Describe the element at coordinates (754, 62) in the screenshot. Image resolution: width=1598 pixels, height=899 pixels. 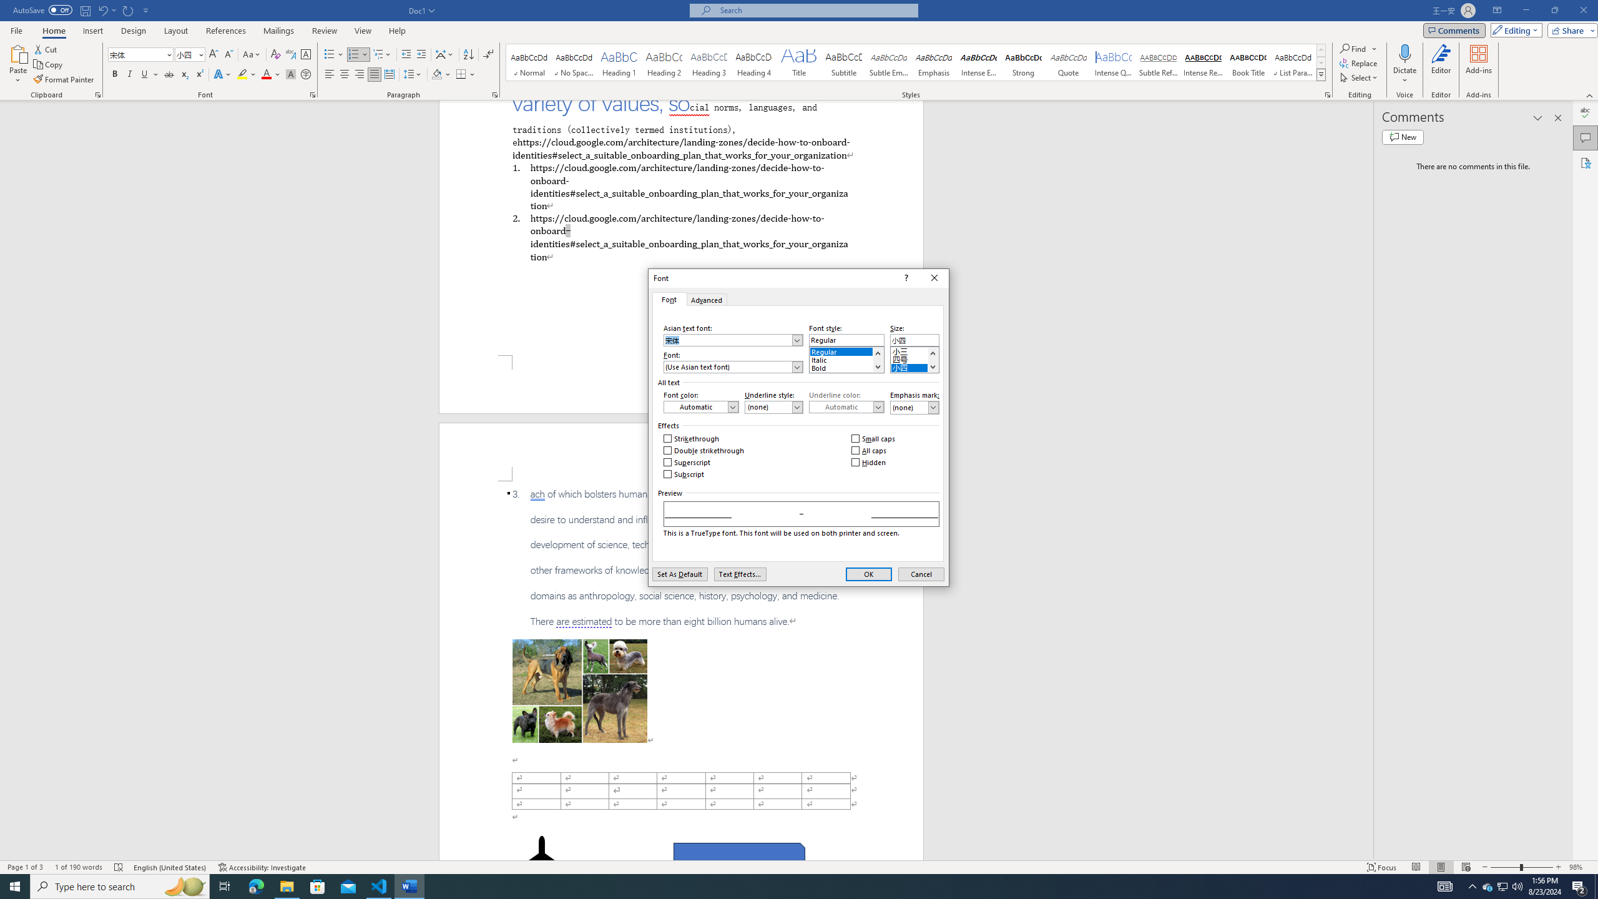
I see `Heading 4` at that location.